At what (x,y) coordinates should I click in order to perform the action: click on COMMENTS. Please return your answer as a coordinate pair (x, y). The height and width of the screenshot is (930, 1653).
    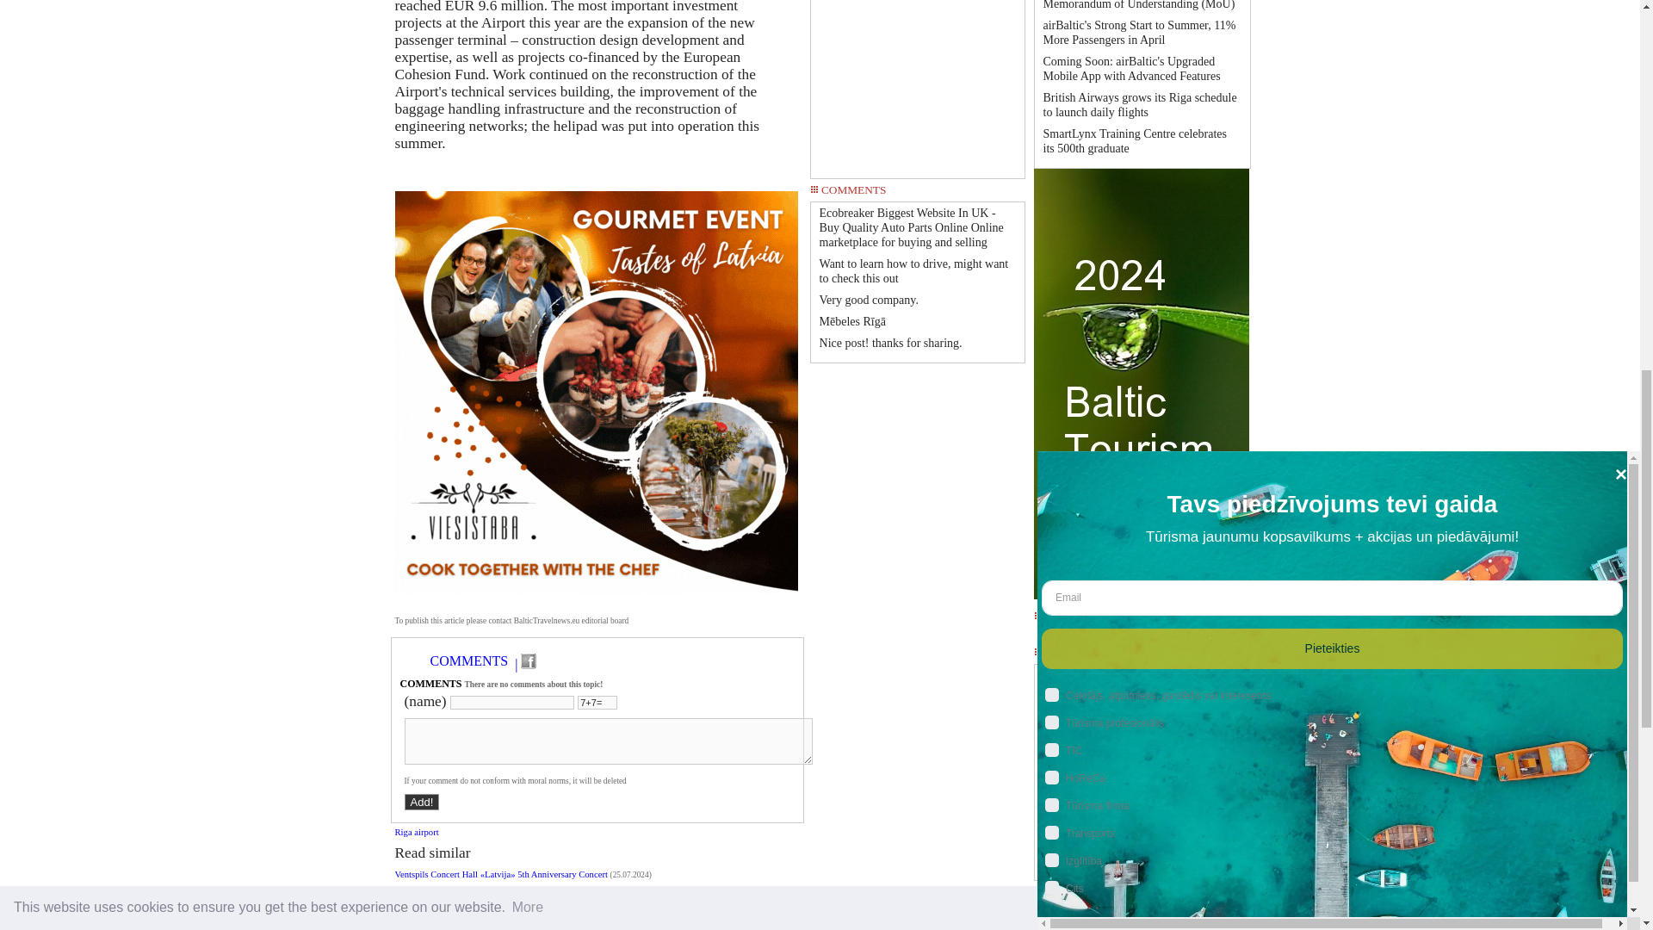
    Looking at the image, I should click on (469, 661).